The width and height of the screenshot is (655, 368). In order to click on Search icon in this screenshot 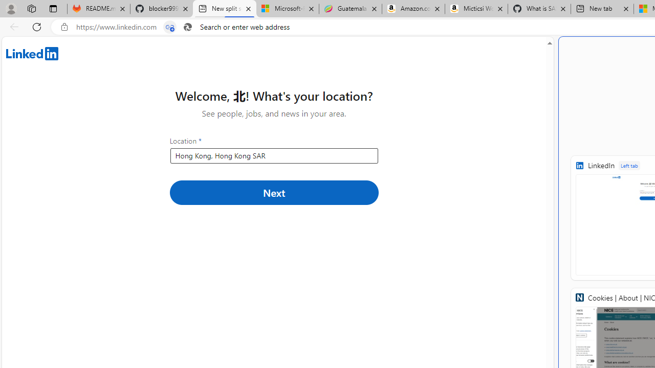, I will do `click(187, 27)`.